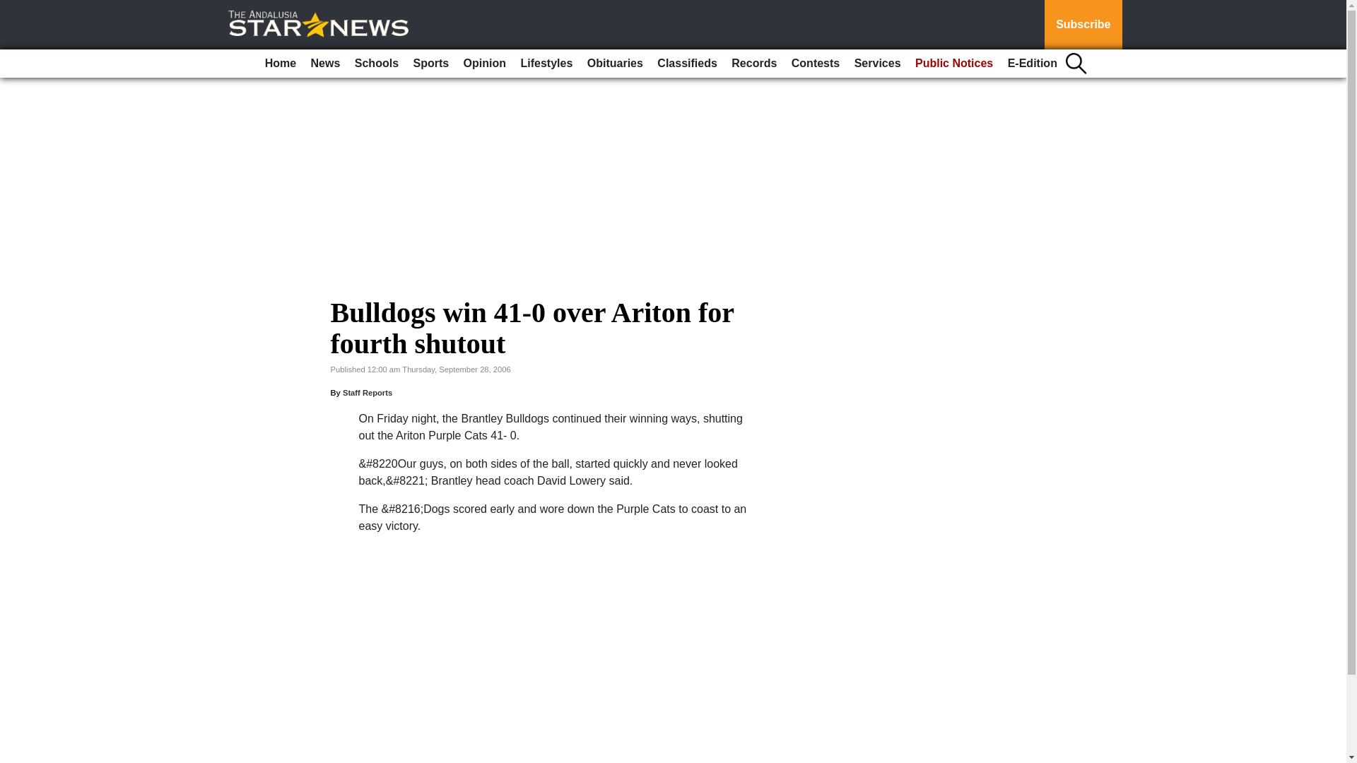 The height and width of the screenshot is (763, 1357). What do you see at coordinates (280, 64) in the screenshot?
I see `Home` at bounding box center [280, 64].